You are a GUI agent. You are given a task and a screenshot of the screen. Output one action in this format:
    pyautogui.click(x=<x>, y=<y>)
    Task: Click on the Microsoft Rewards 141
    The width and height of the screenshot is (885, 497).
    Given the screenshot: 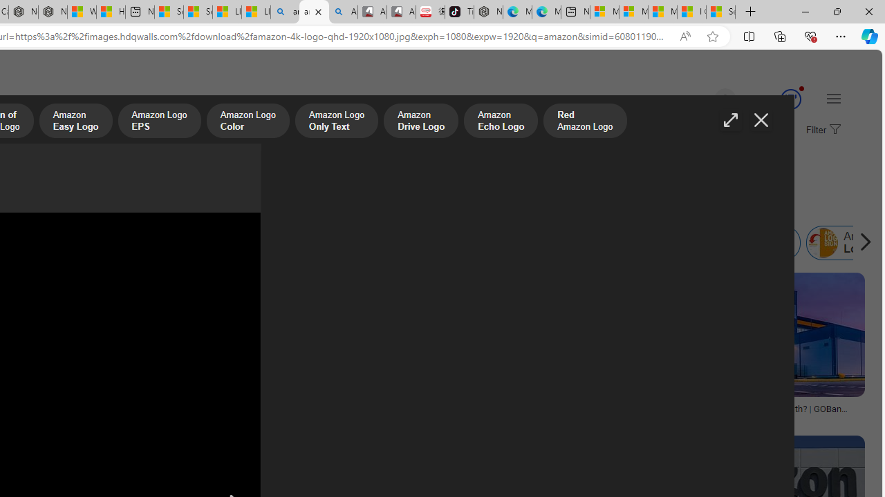 What is the action you would take?
    pyautogui.click(x=774, y=99)
    